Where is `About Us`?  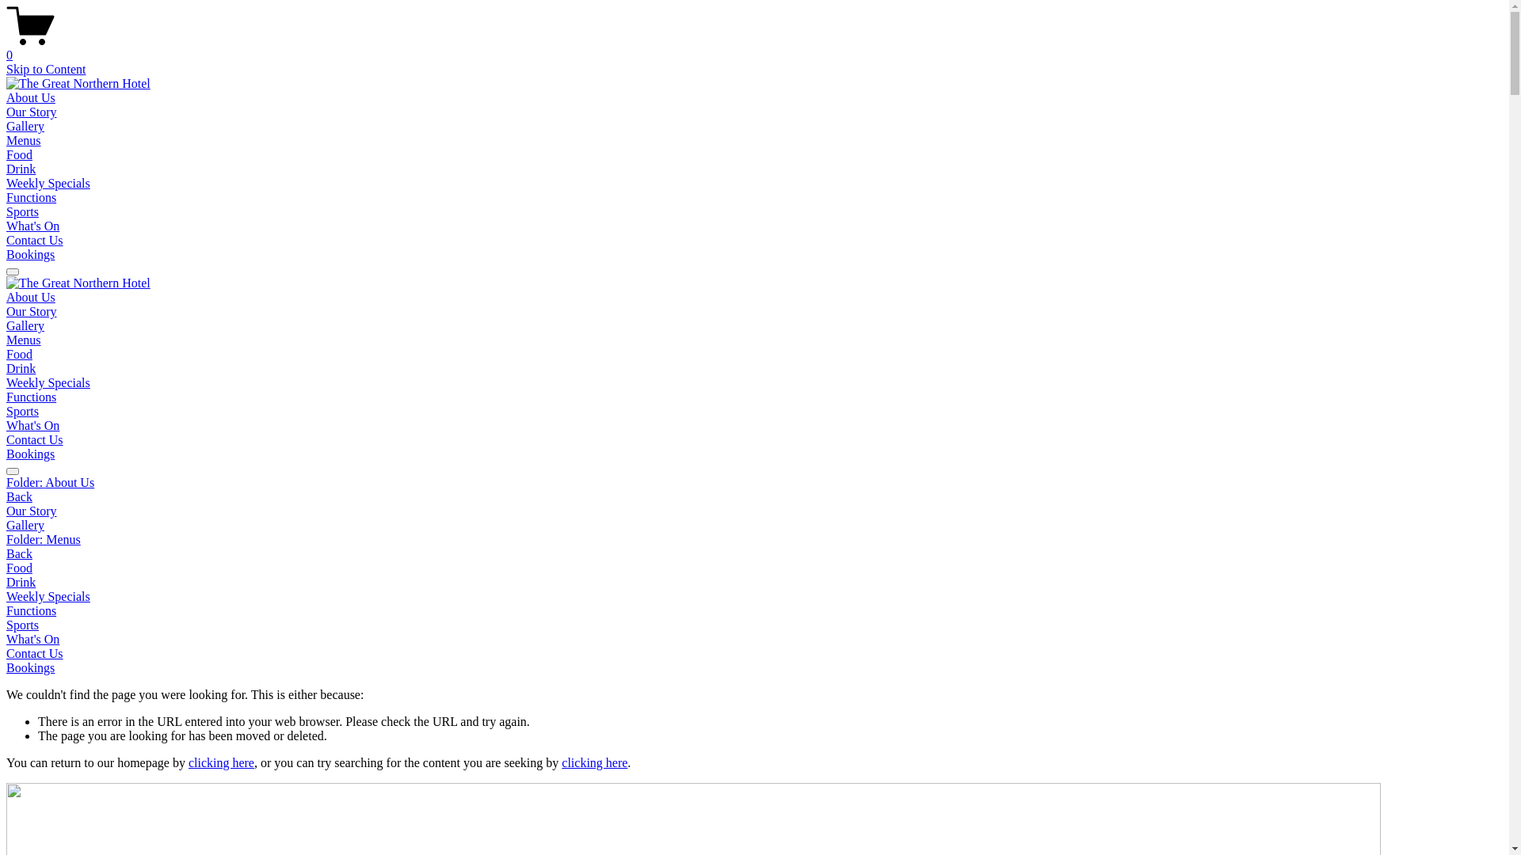
About Us is located at coordinates (31, 98).